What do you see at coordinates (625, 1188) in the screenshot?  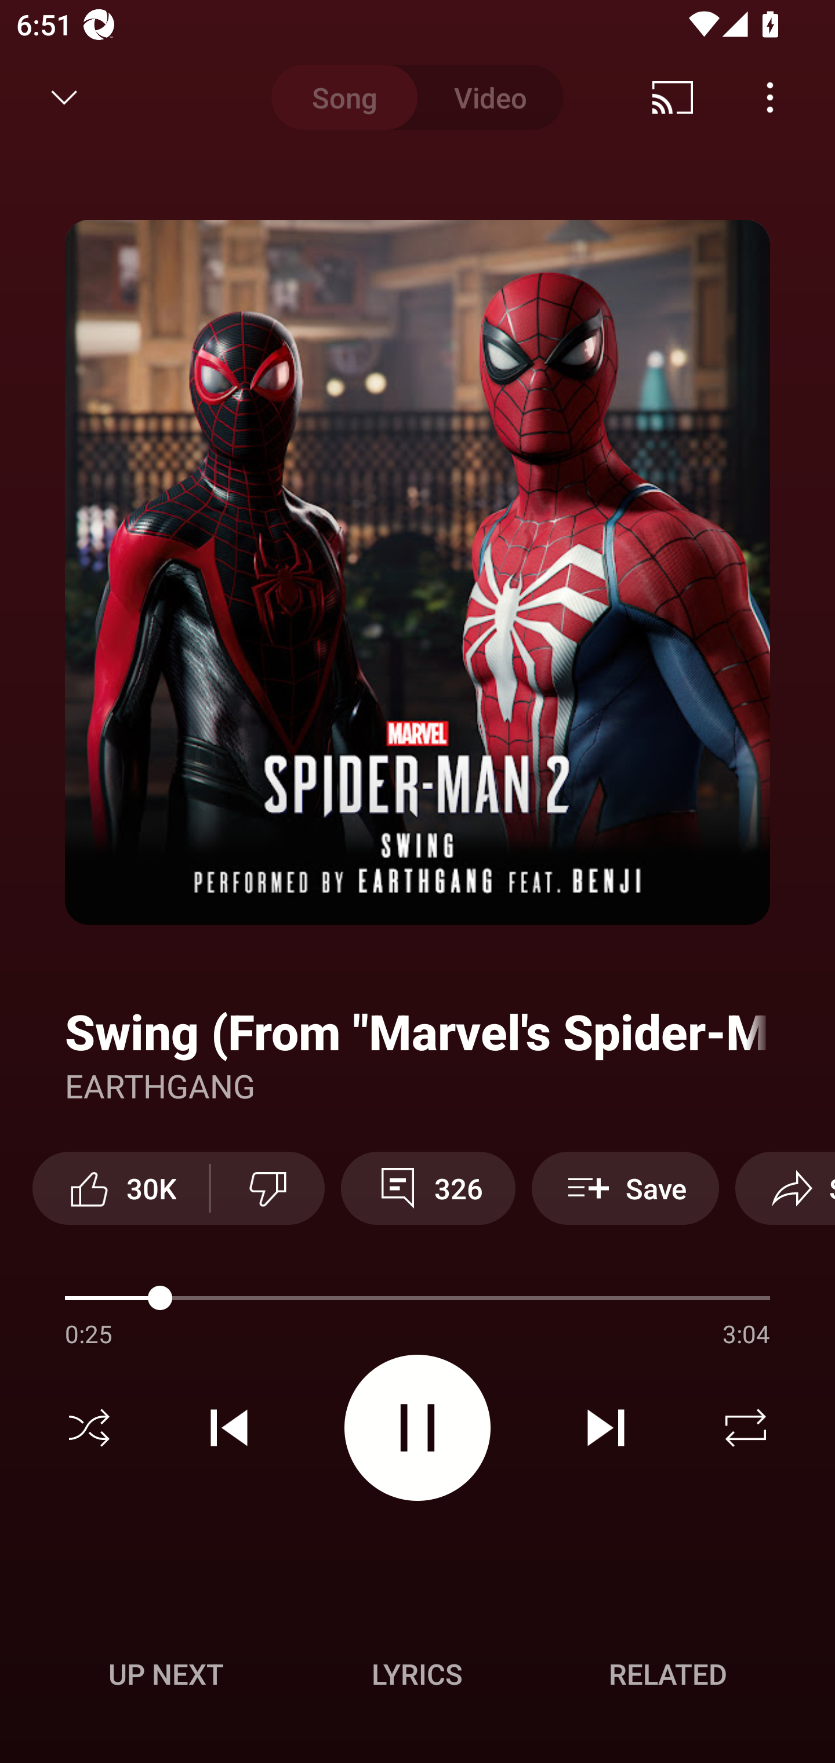 I see `Save Save to playlist` at bounding box center [625, 1188].